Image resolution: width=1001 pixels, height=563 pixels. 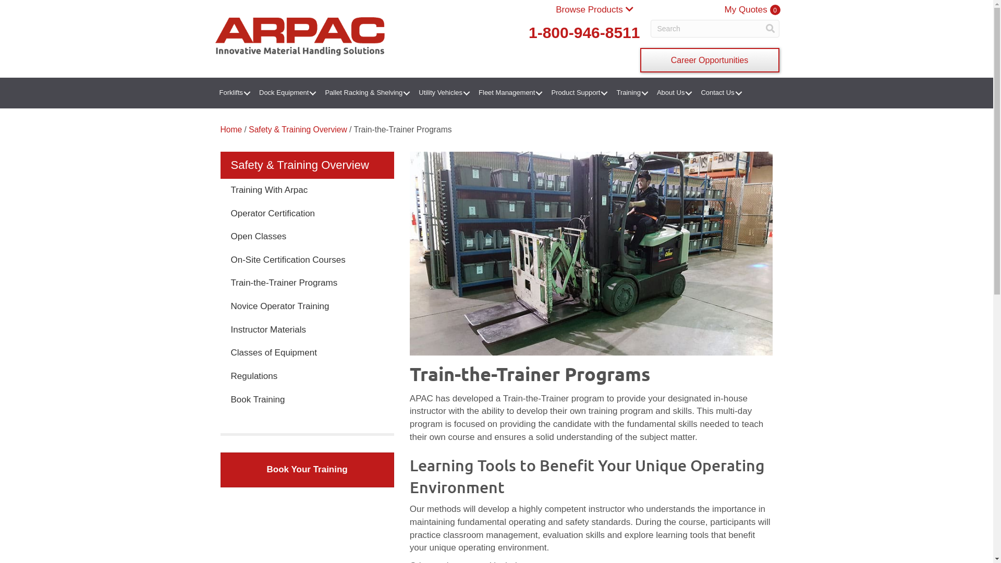 I want to click on Product Support, so click(x=578, y=93).